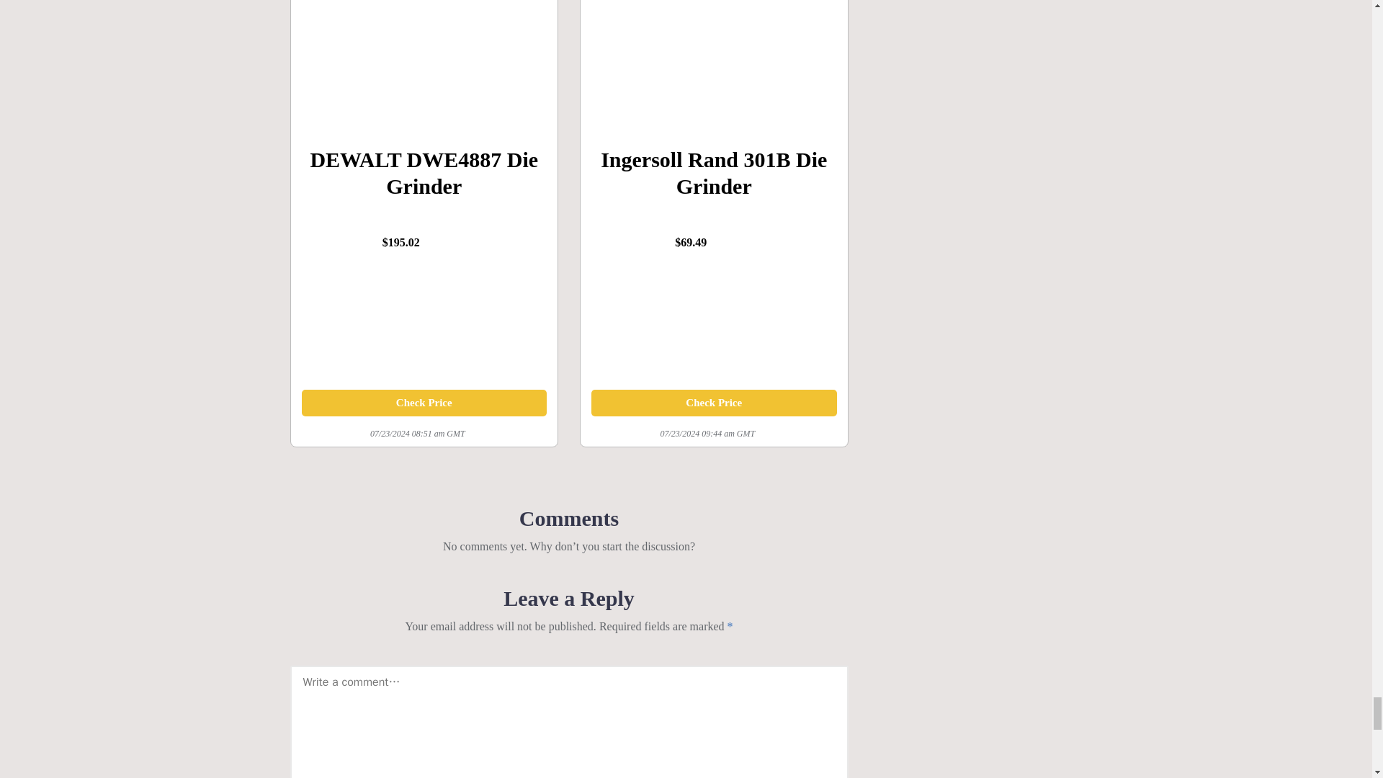  Describe the element at coordinates (714, 402) in the screenshot. I see `Ingersoll Rand 301B Die Grinder` at that location.